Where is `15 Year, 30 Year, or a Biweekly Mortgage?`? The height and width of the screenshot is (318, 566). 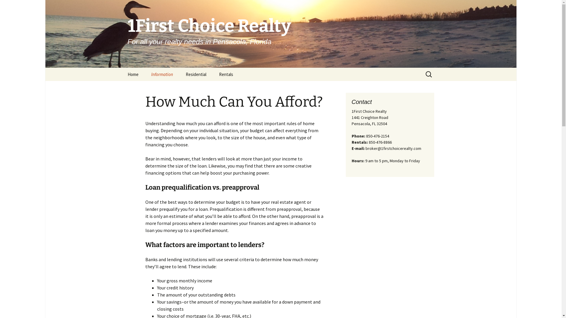
15 Year, 30 Year, or a Biweekly Mortgage? is located at coordinates (175, 90).